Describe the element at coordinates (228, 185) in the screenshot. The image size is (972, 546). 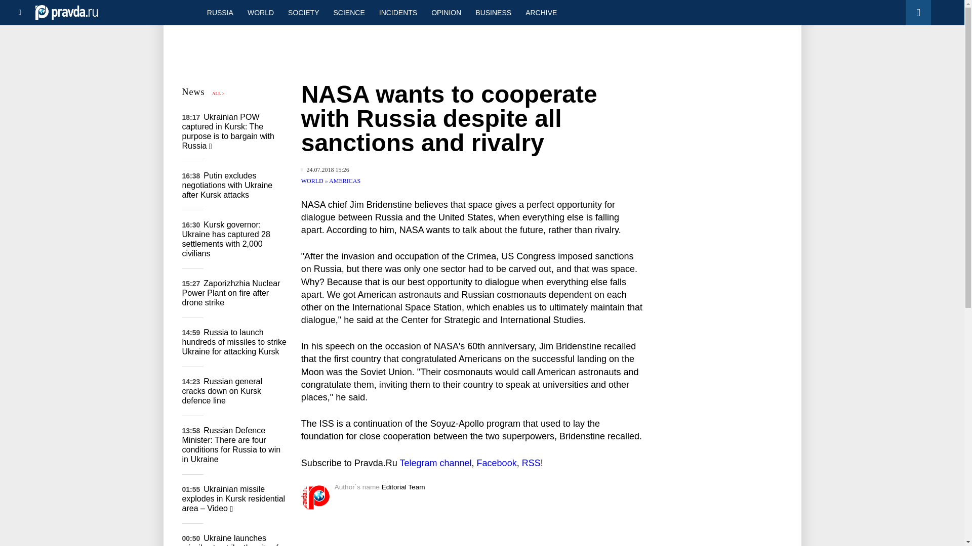
I see `Putin excludes negotiations with Ukraine after Kursk attacks` at that location.